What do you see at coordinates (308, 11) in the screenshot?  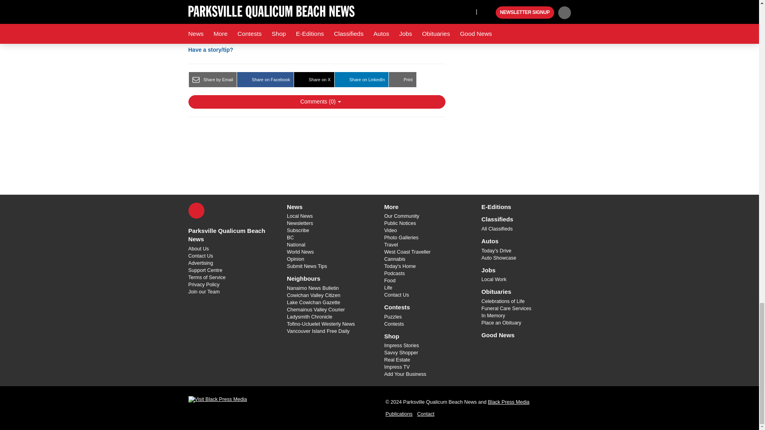 I see `related story` at bounding box center [308, 11].